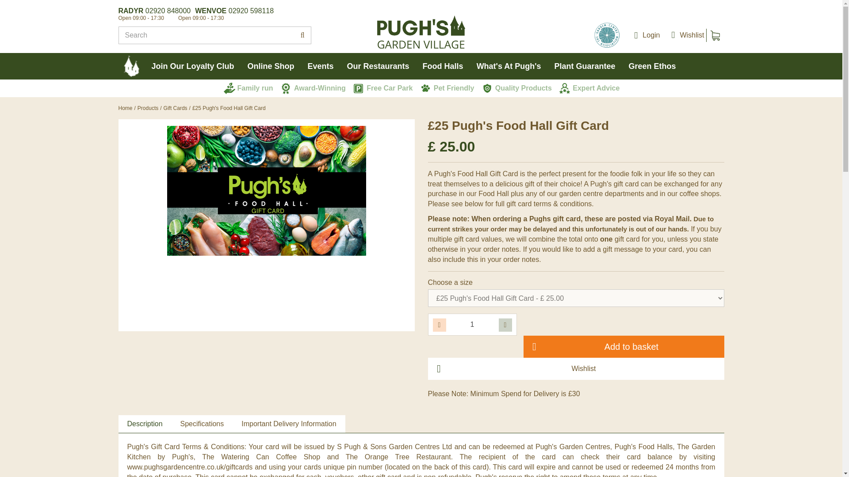 The height and width of the screenshot is (477, 849). What do you see at coordinates (685, 35) in the screenshot?
I see `No items in wishlist` at bounding box center [685, 35].